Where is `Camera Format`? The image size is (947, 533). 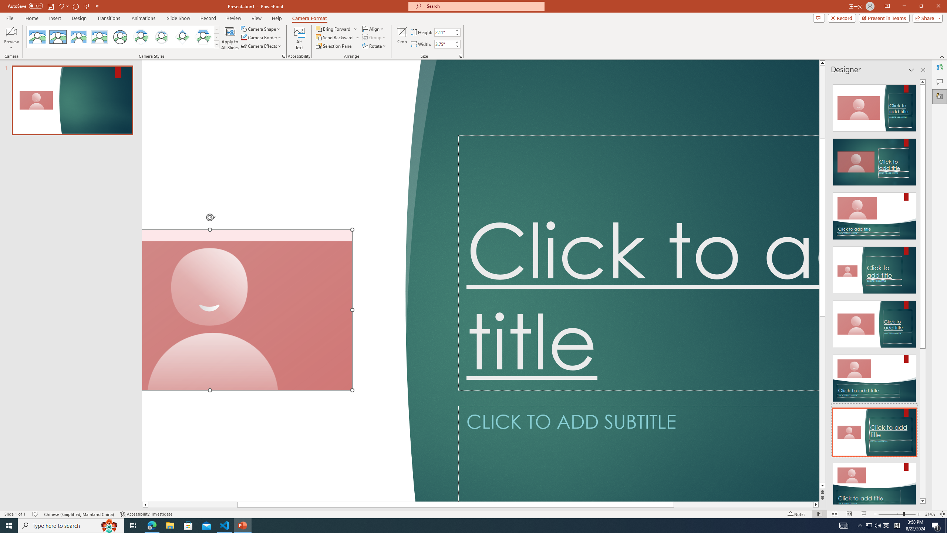 Camera Format is located at coordinates (310, 18).